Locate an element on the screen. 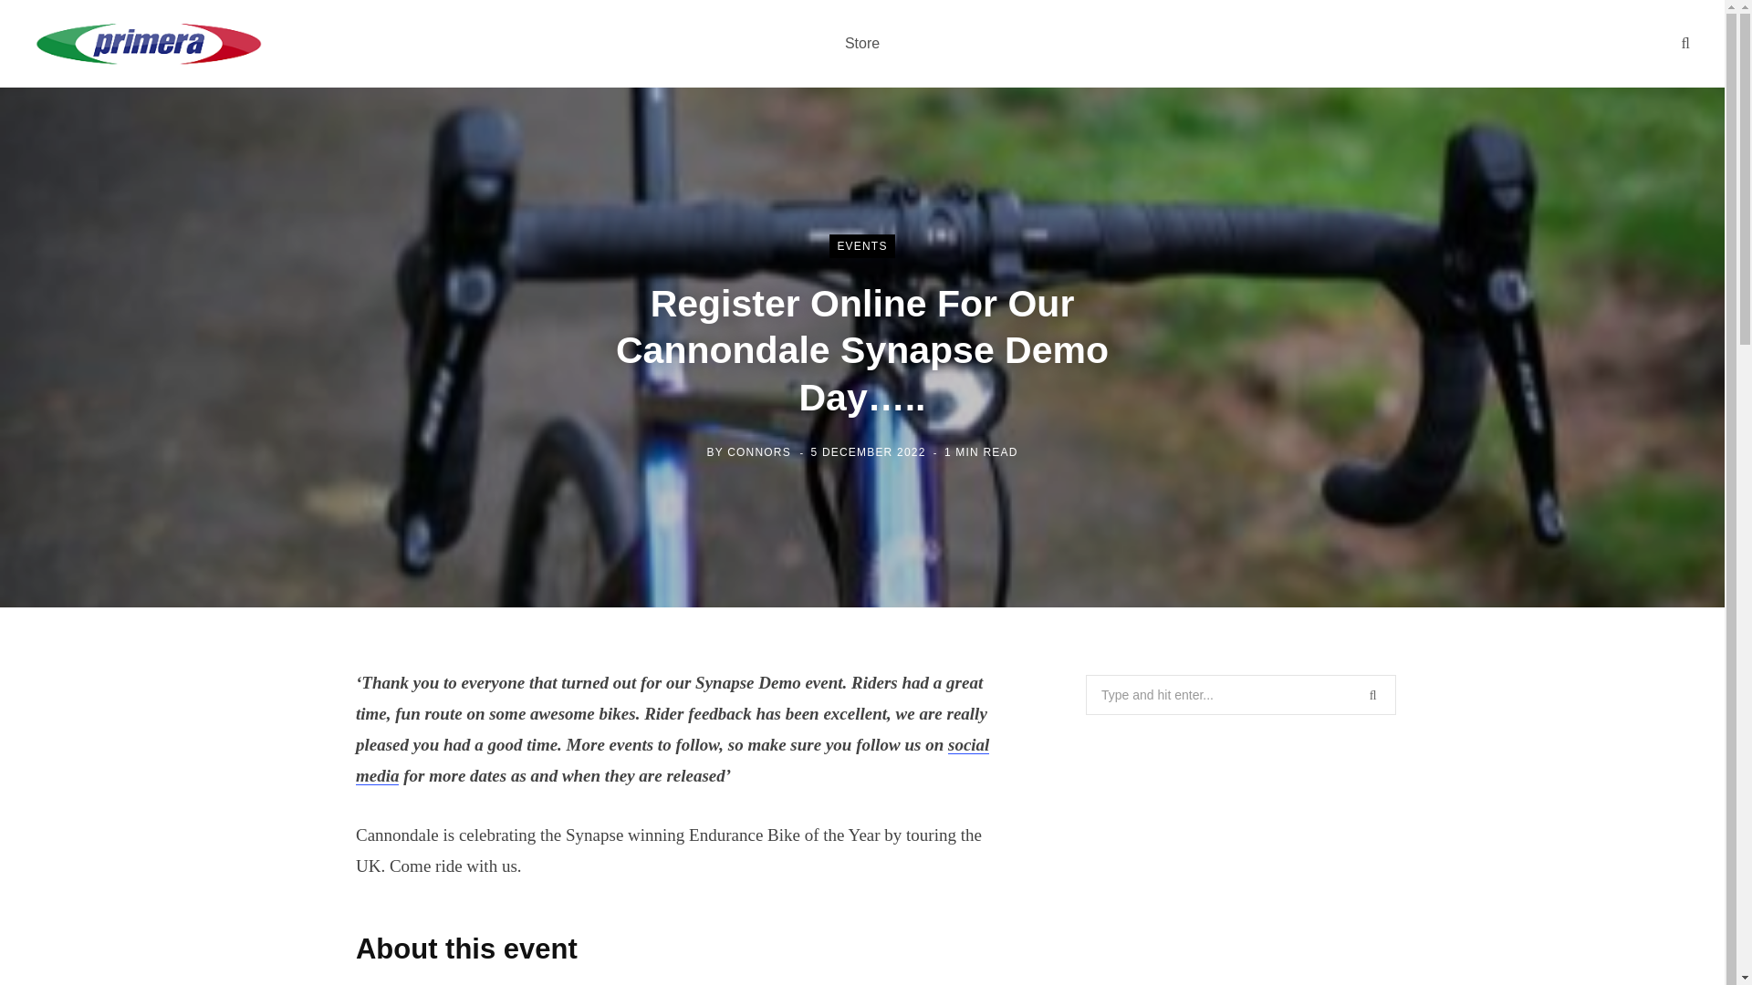 This screenshot has width=1752, height=985. Posts by connors is located at coordinates (759, 452).